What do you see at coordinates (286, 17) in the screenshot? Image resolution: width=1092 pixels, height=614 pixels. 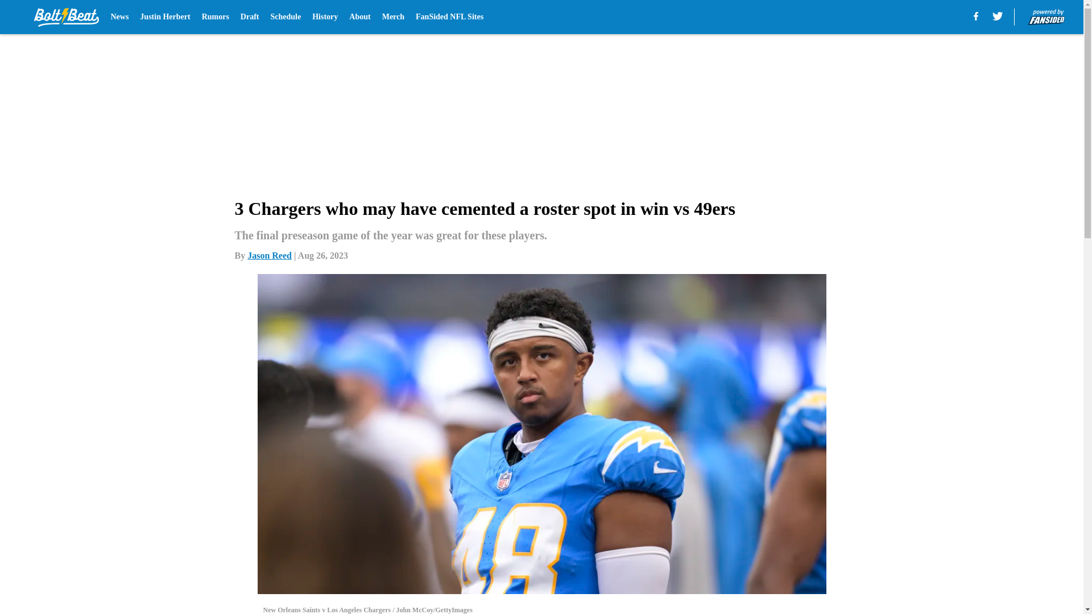 I see `Schedule` at bounding box center [286, 17].